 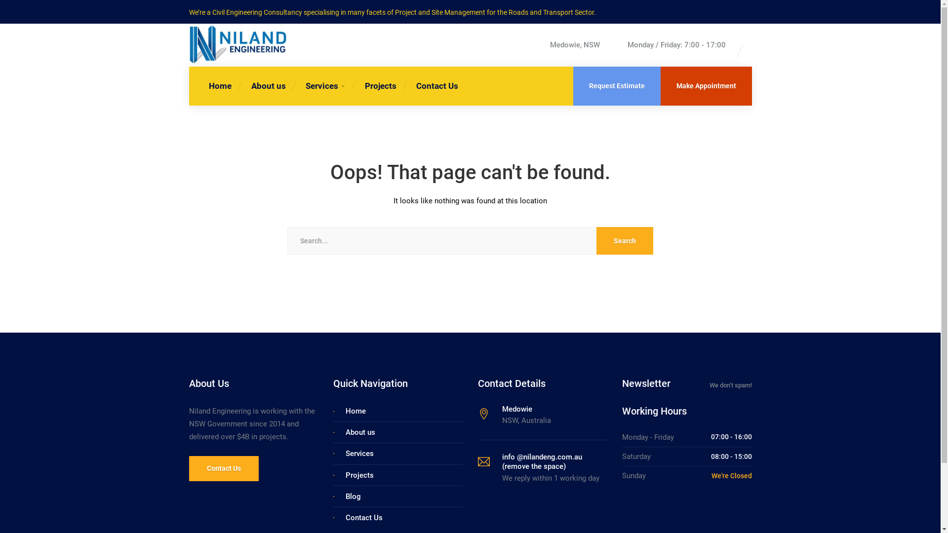 I want to click on Contact Us, so click(x=436, y=86).